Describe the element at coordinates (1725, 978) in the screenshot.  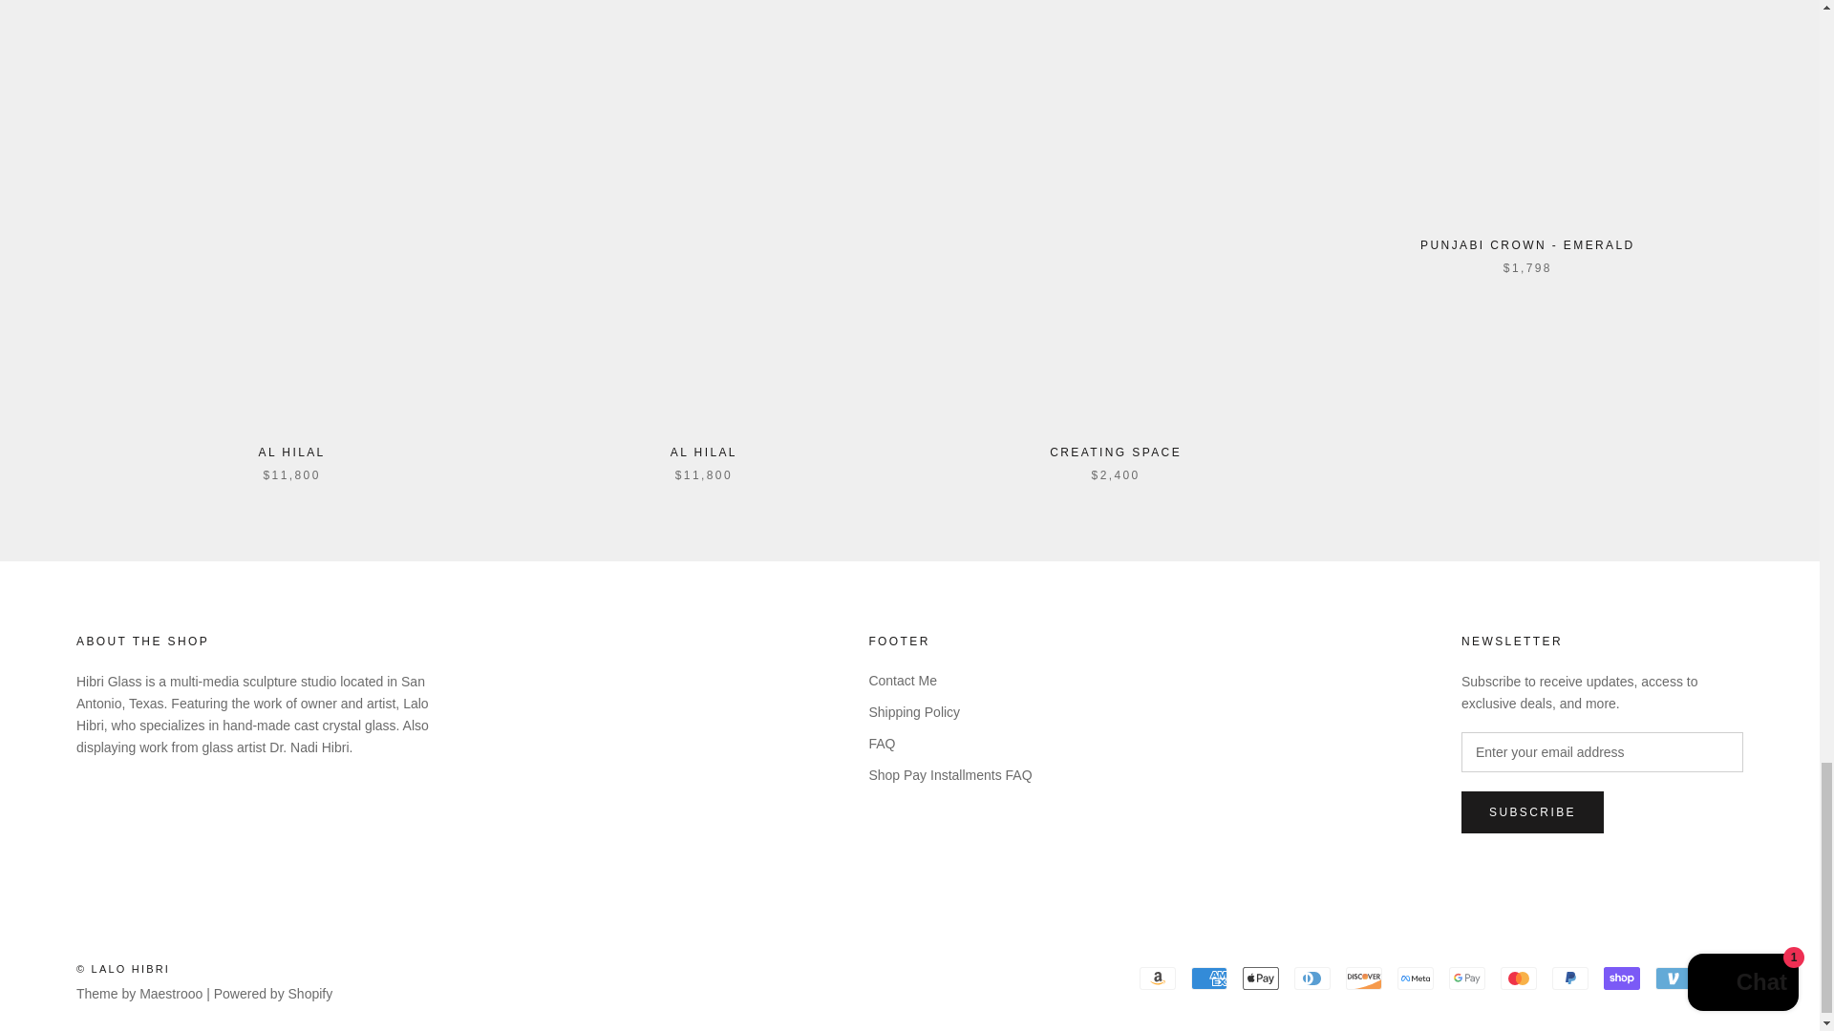
I see `Visa` at that location.